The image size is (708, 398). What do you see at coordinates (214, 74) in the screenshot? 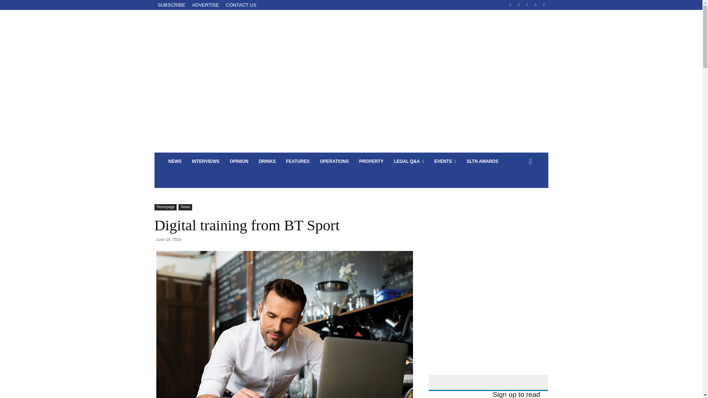
I see `Scottish Licensed Trade News` at bounding box center [214, 74].